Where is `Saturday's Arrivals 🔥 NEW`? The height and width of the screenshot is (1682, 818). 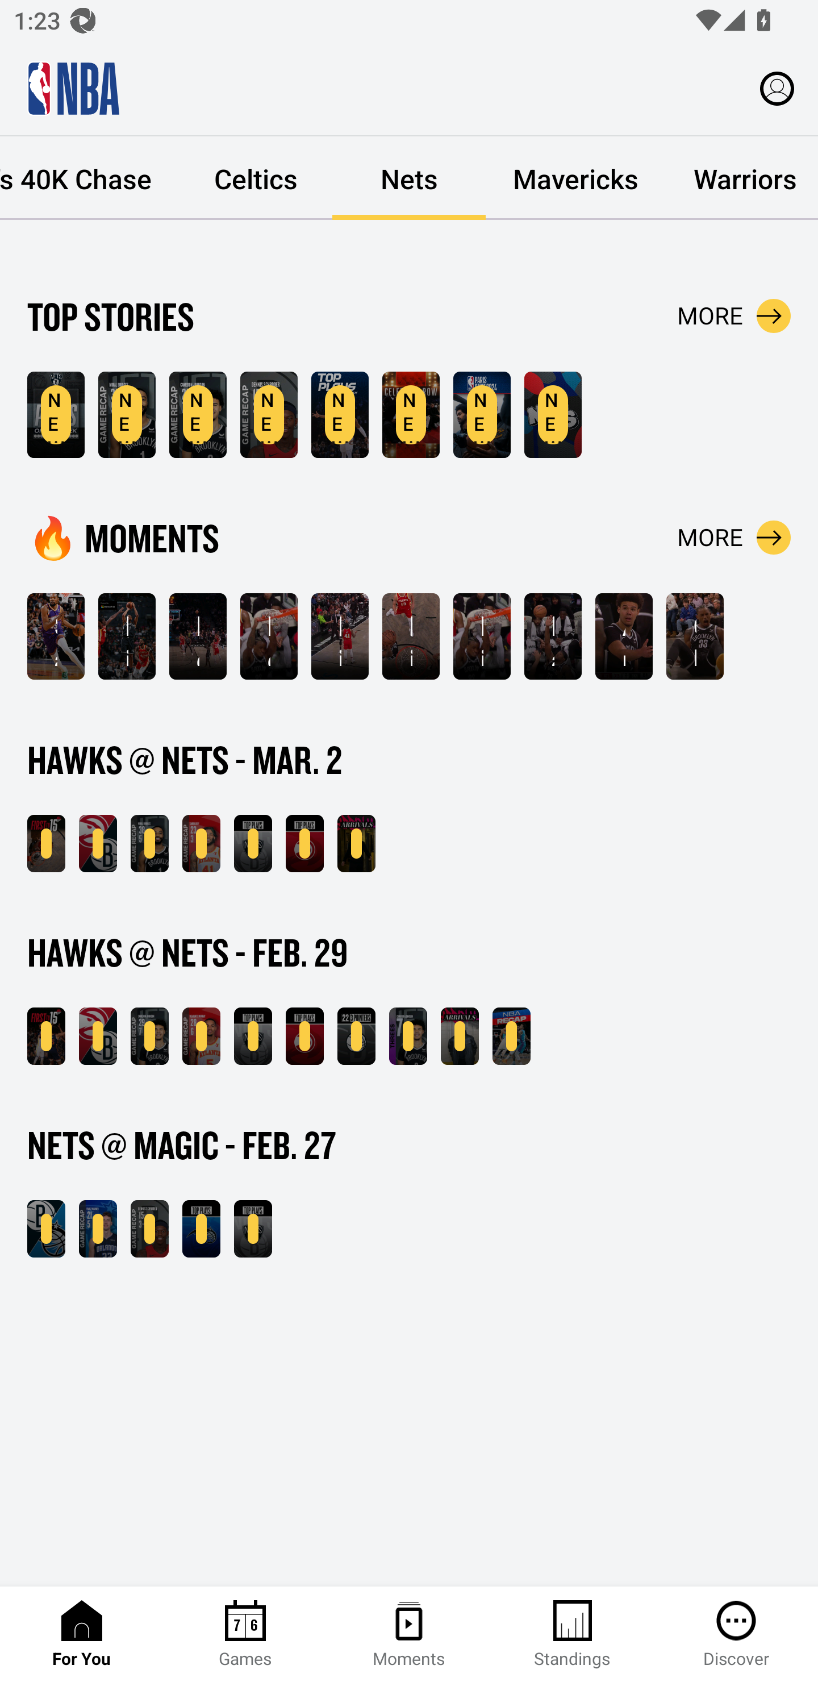 Saturday's Arrivals 🔥 NEW is located at coordinates (356, 843).